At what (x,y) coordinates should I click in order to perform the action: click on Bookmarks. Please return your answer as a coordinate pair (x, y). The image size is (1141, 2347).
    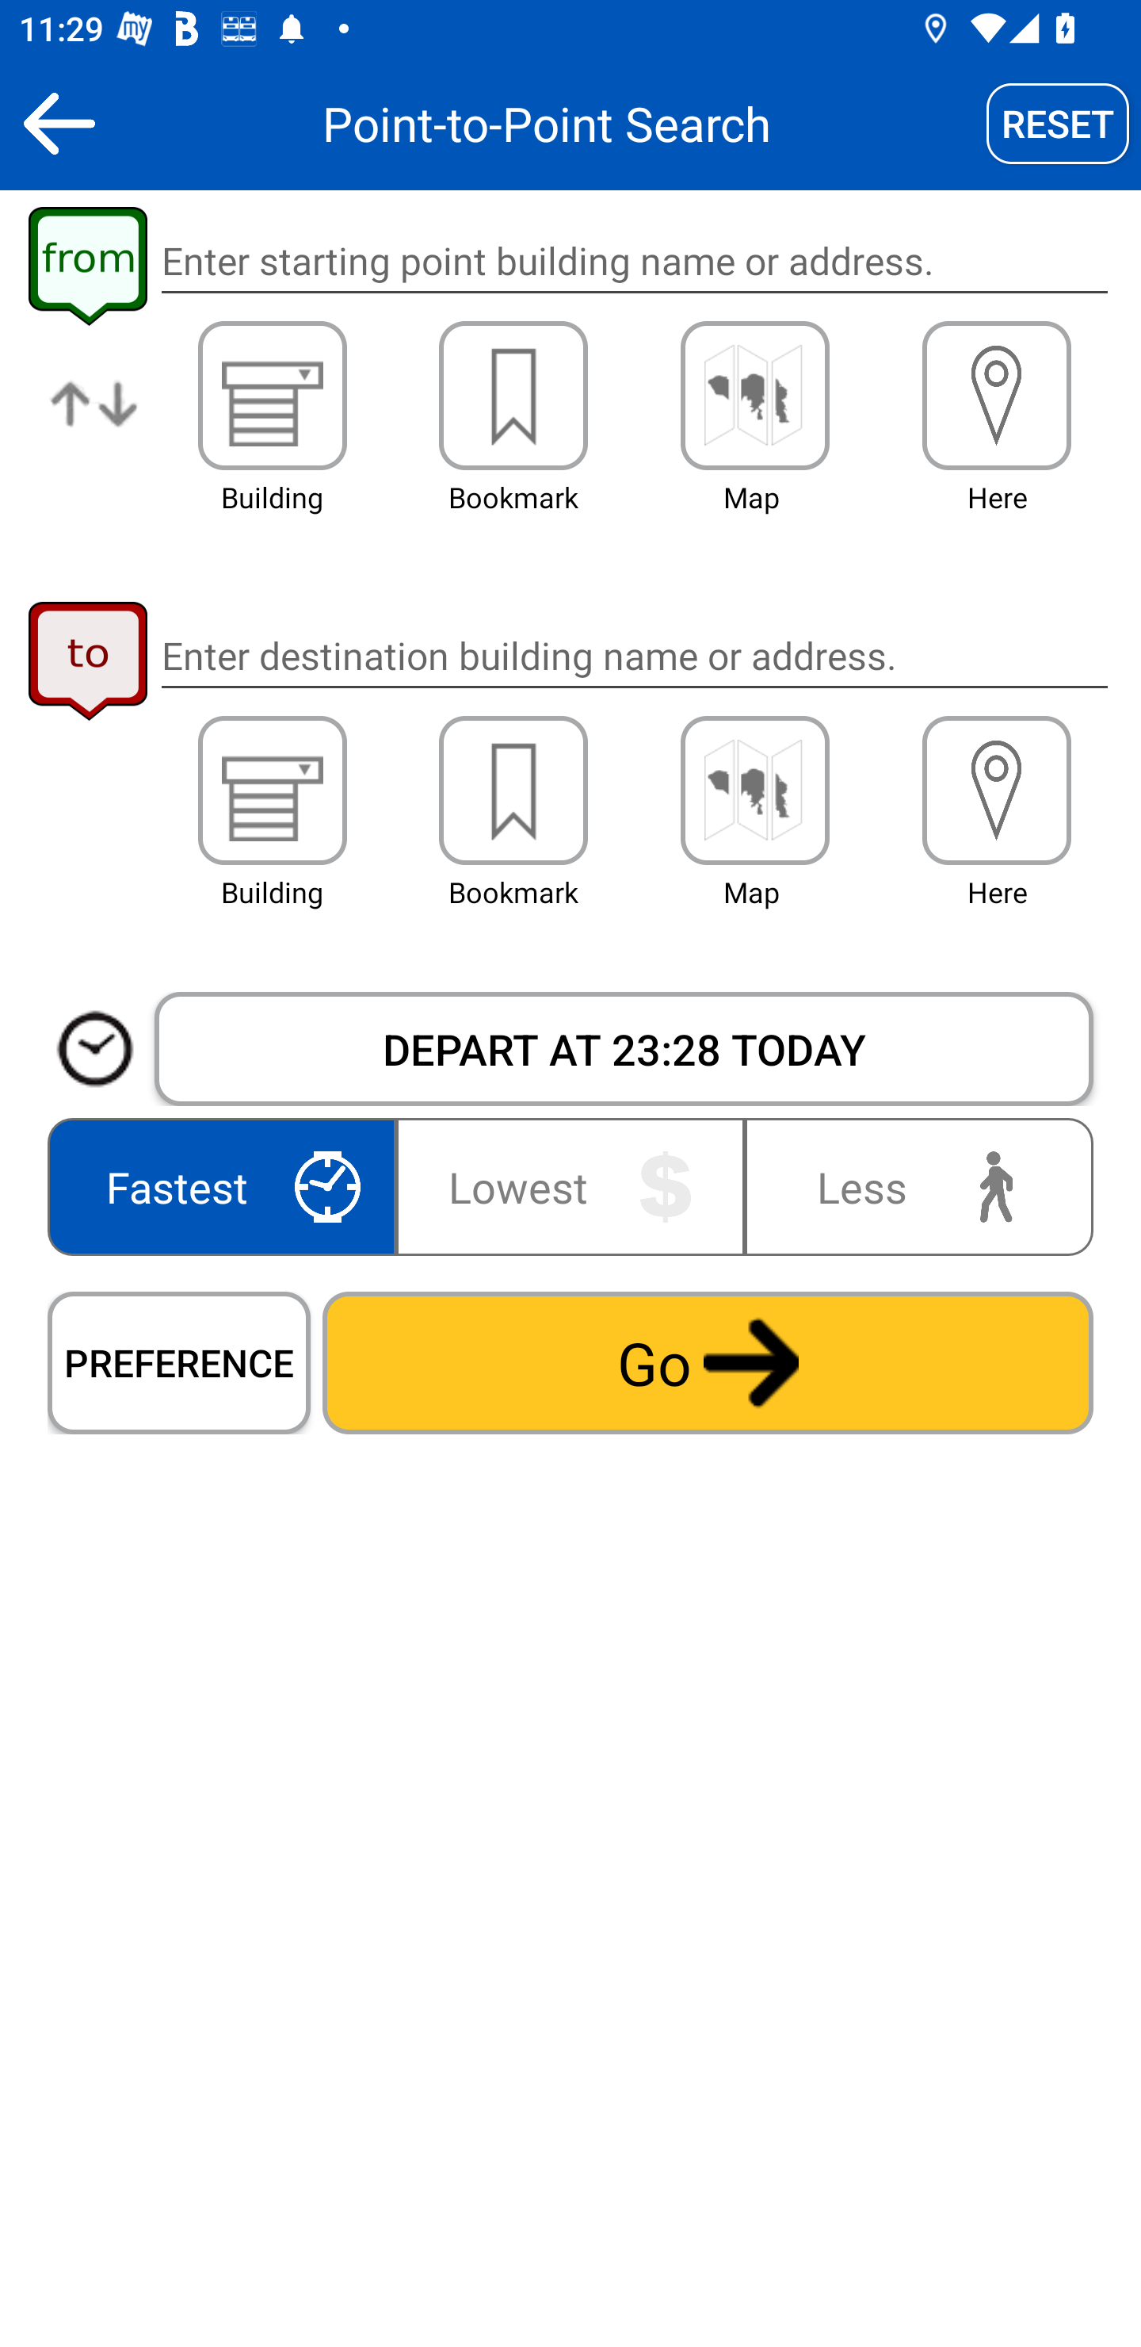
    Looking at the image, I should click on (513, 791).